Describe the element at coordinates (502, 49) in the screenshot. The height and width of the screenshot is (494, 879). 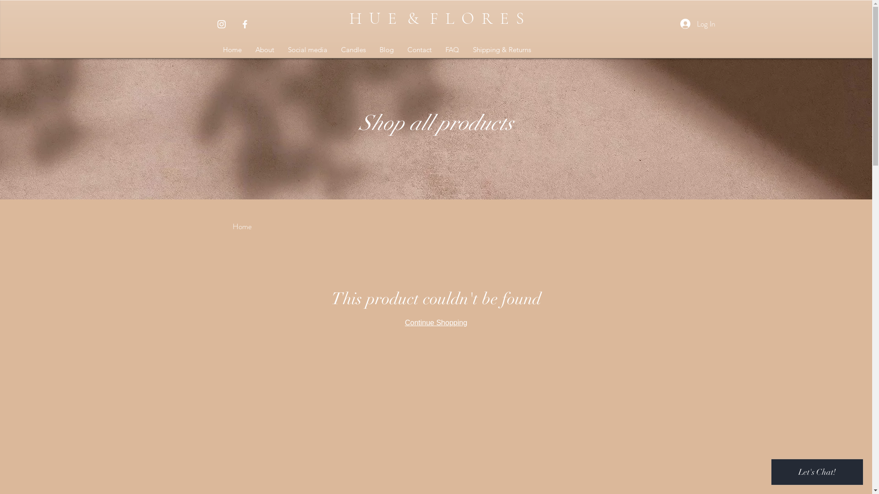
I see `Shipping & Returns` at that location.